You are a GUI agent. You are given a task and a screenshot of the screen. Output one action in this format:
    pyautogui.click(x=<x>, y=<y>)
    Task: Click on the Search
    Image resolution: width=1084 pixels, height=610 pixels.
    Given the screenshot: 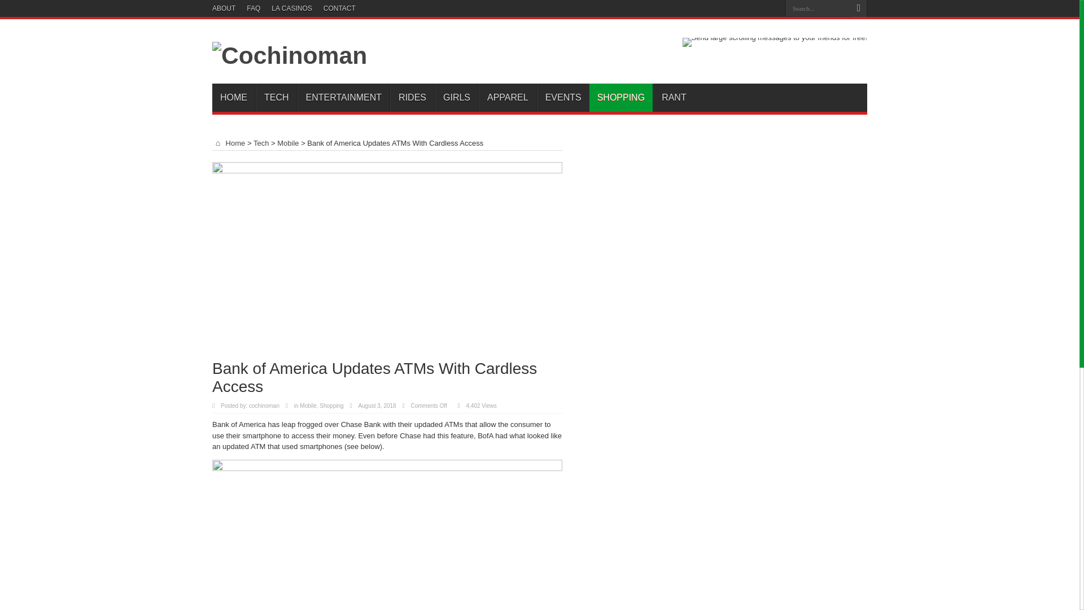 What is the action you would take?
    pyautogui.click(x=858, y=8)
    